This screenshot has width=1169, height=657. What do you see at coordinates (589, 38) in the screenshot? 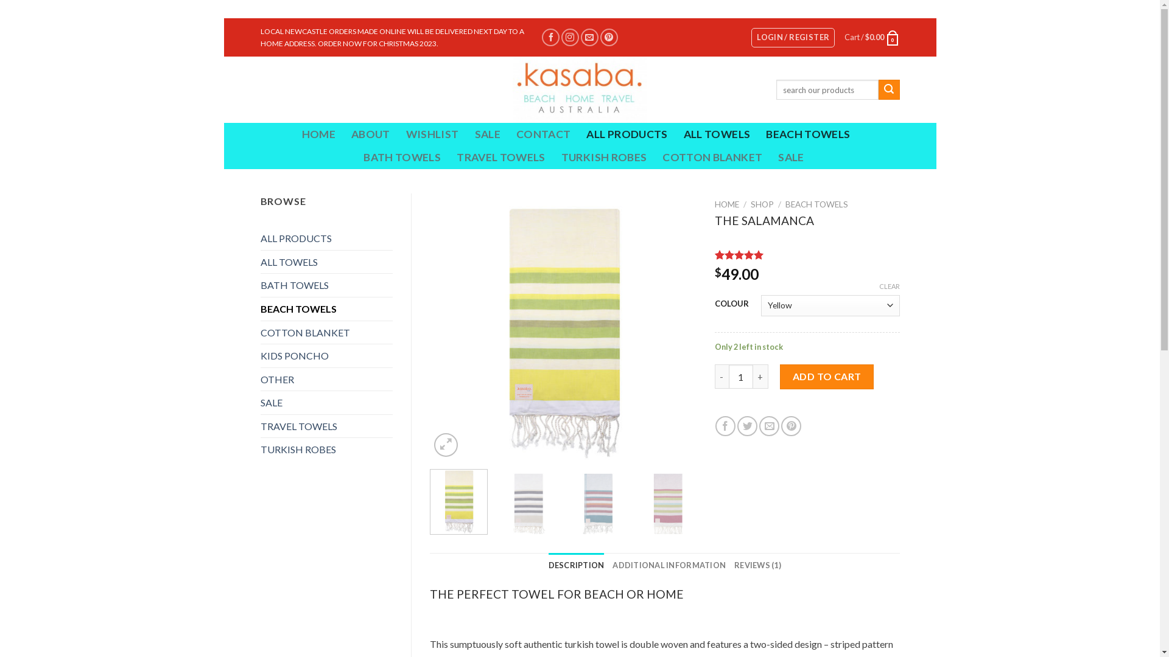
I see `Send us an email` at bounding box center [589, 38].